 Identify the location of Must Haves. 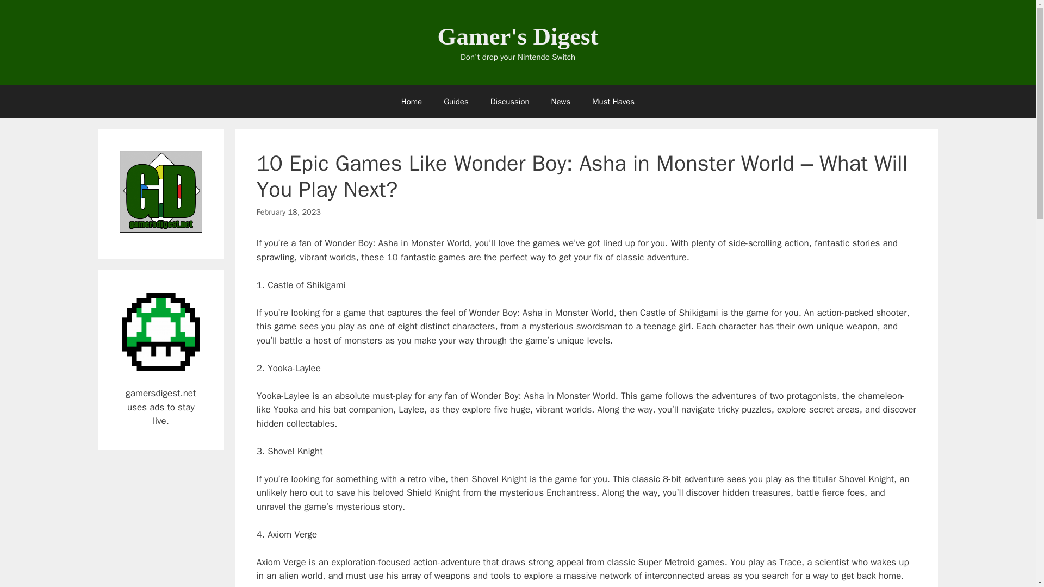
(613, 101).